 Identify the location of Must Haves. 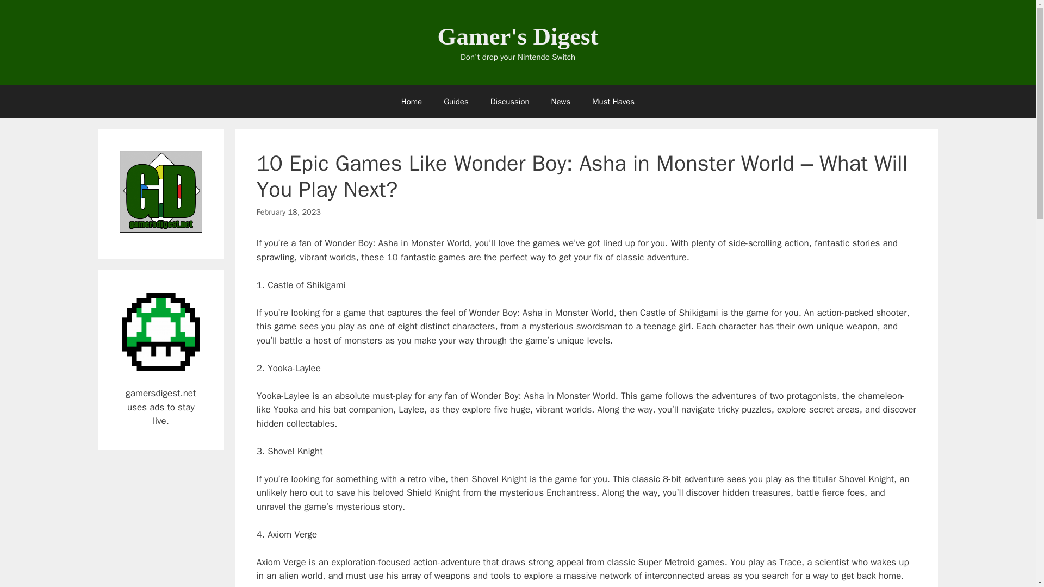
(613, 101).